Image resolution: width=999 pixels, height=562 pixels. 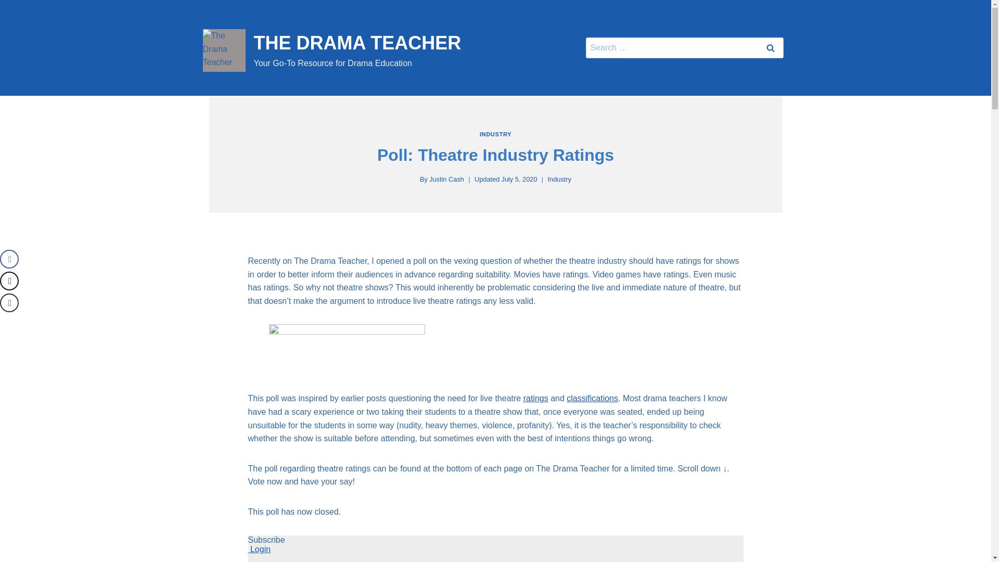 What do you see at coordinates (259, 548) in the screenshot?
I see `Login` at bounding box center [259, 548].